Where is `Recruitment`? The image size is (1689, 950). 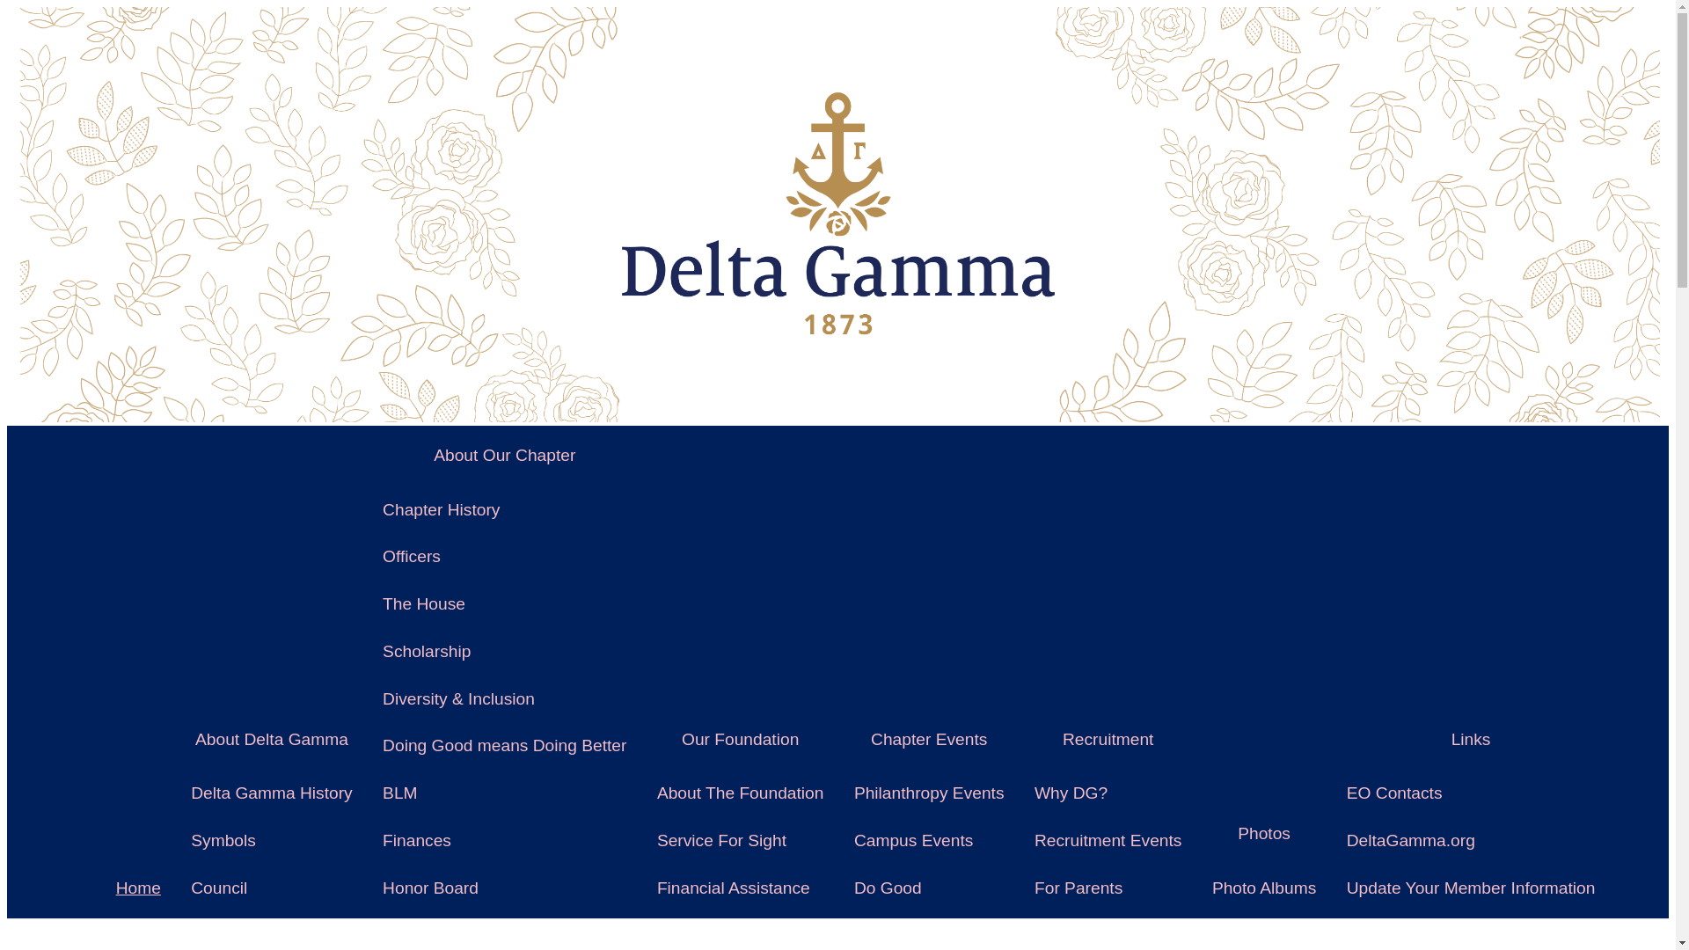
Recruitment is located at coordinates (1108, 739).